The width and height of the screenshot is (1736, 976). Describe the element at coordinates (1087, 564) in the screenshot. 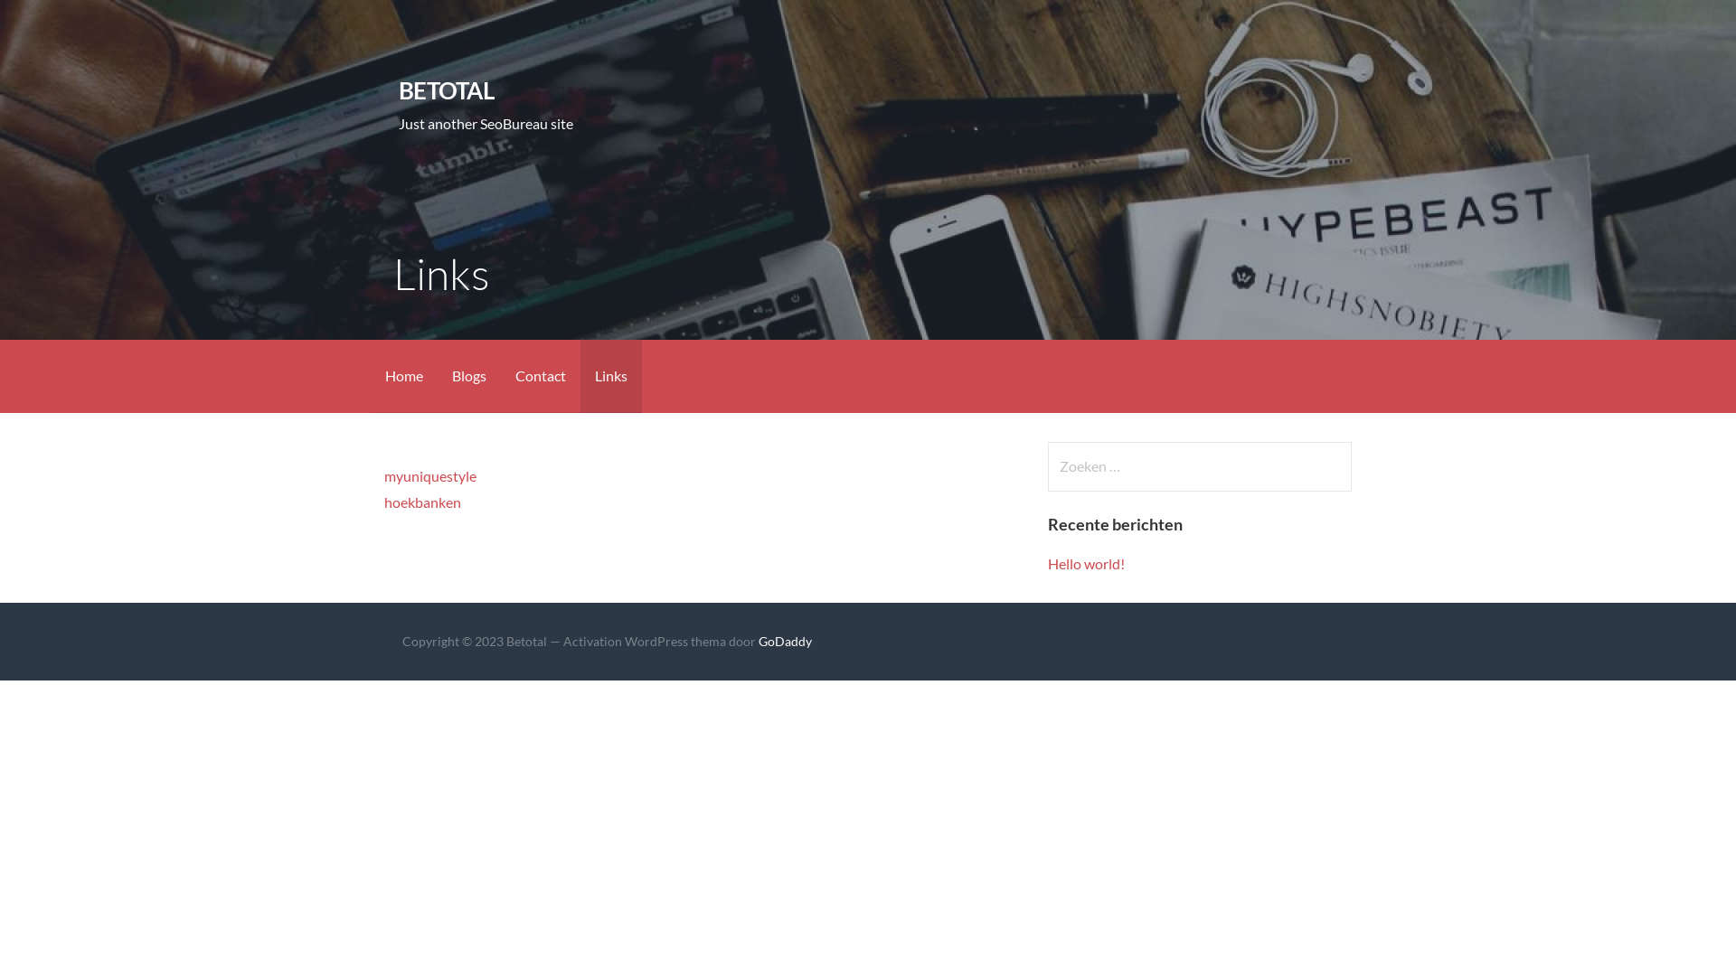

I see `Hello world!` at that location.